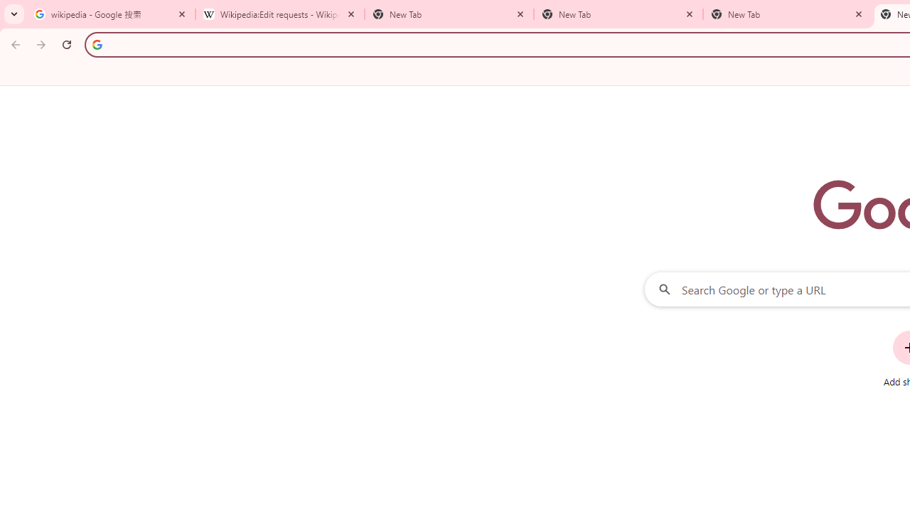  What do you see at coordinates (14, 14) in the screenshot?
I see `Search tabs` at bounding box center [14, 14].